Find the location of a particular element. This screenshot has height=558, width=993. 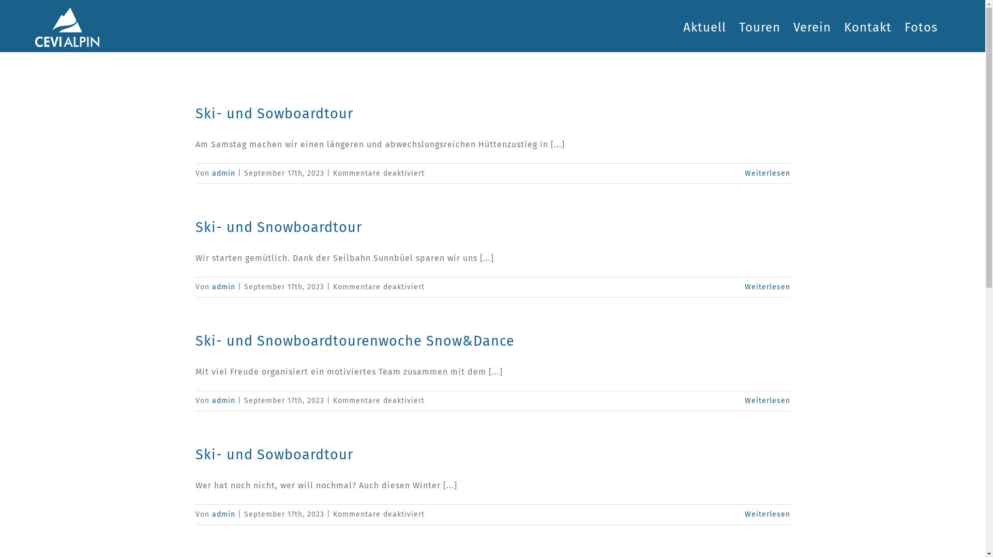

Ski- und Sowboardtour is located at coordinates (274, 455).